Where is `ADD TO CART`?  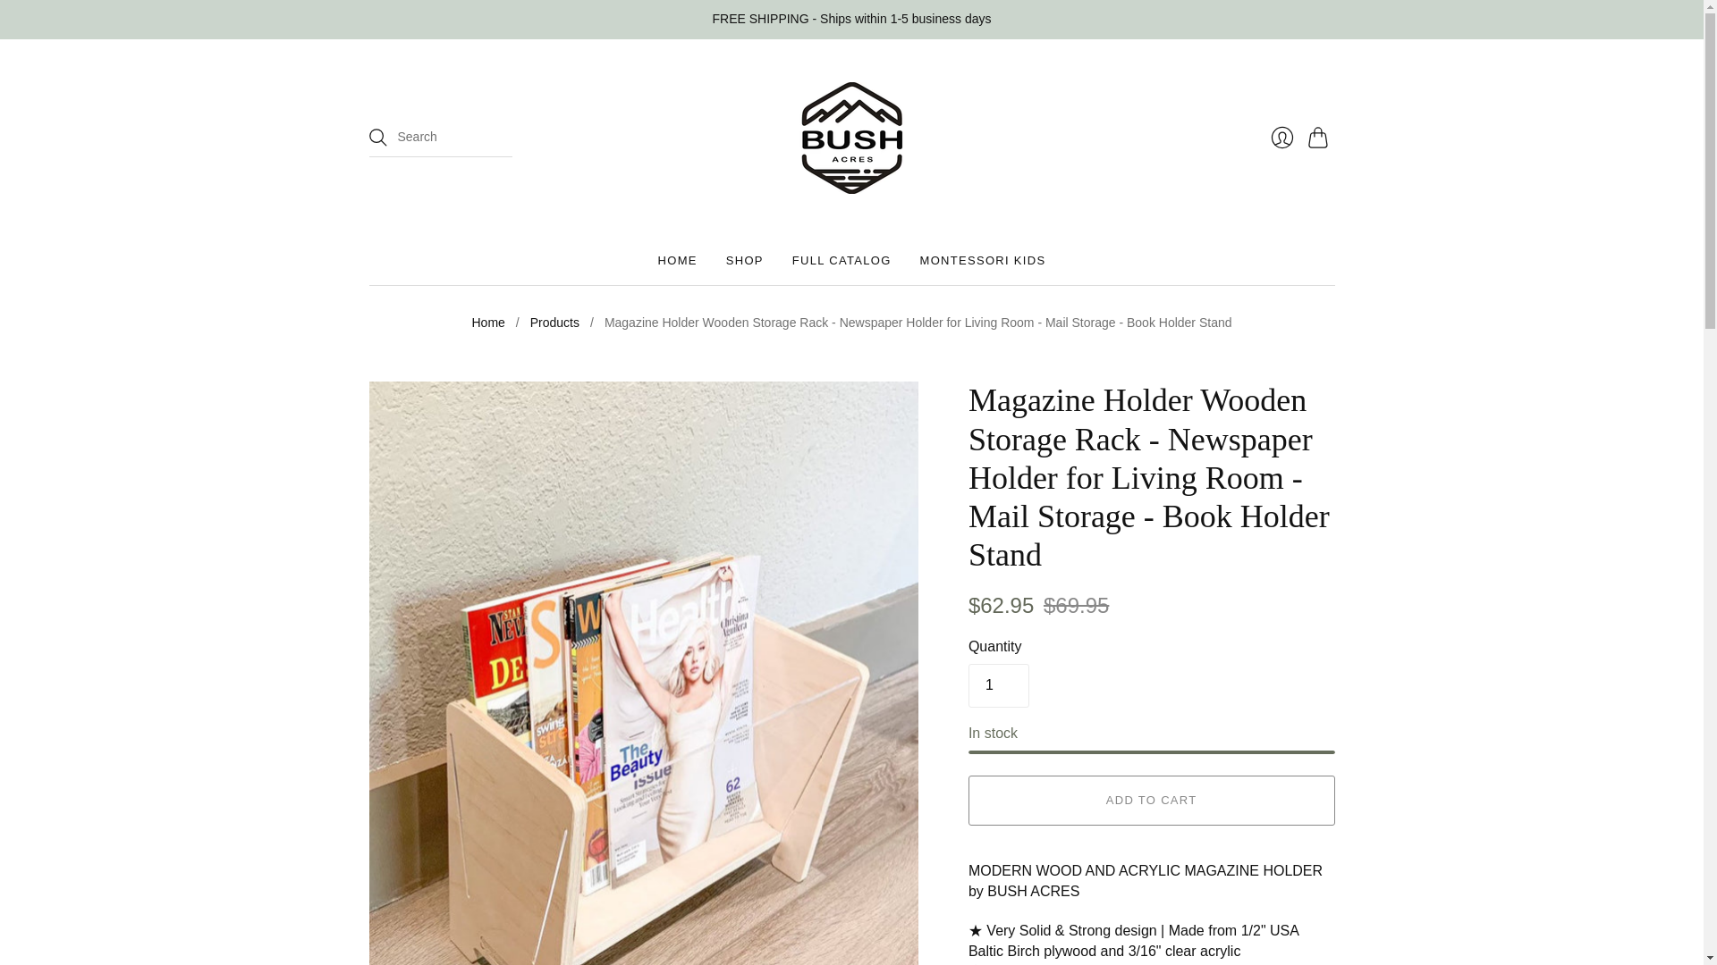
ADD TO CART is located at coordinates (1152, 801).